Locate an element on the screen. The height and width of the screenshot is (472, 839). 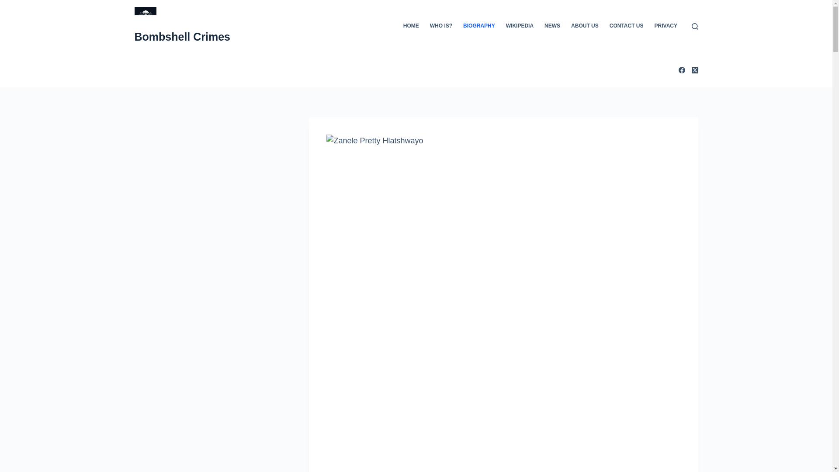
Bombshell Crimes is located at coordinates (183, 37).